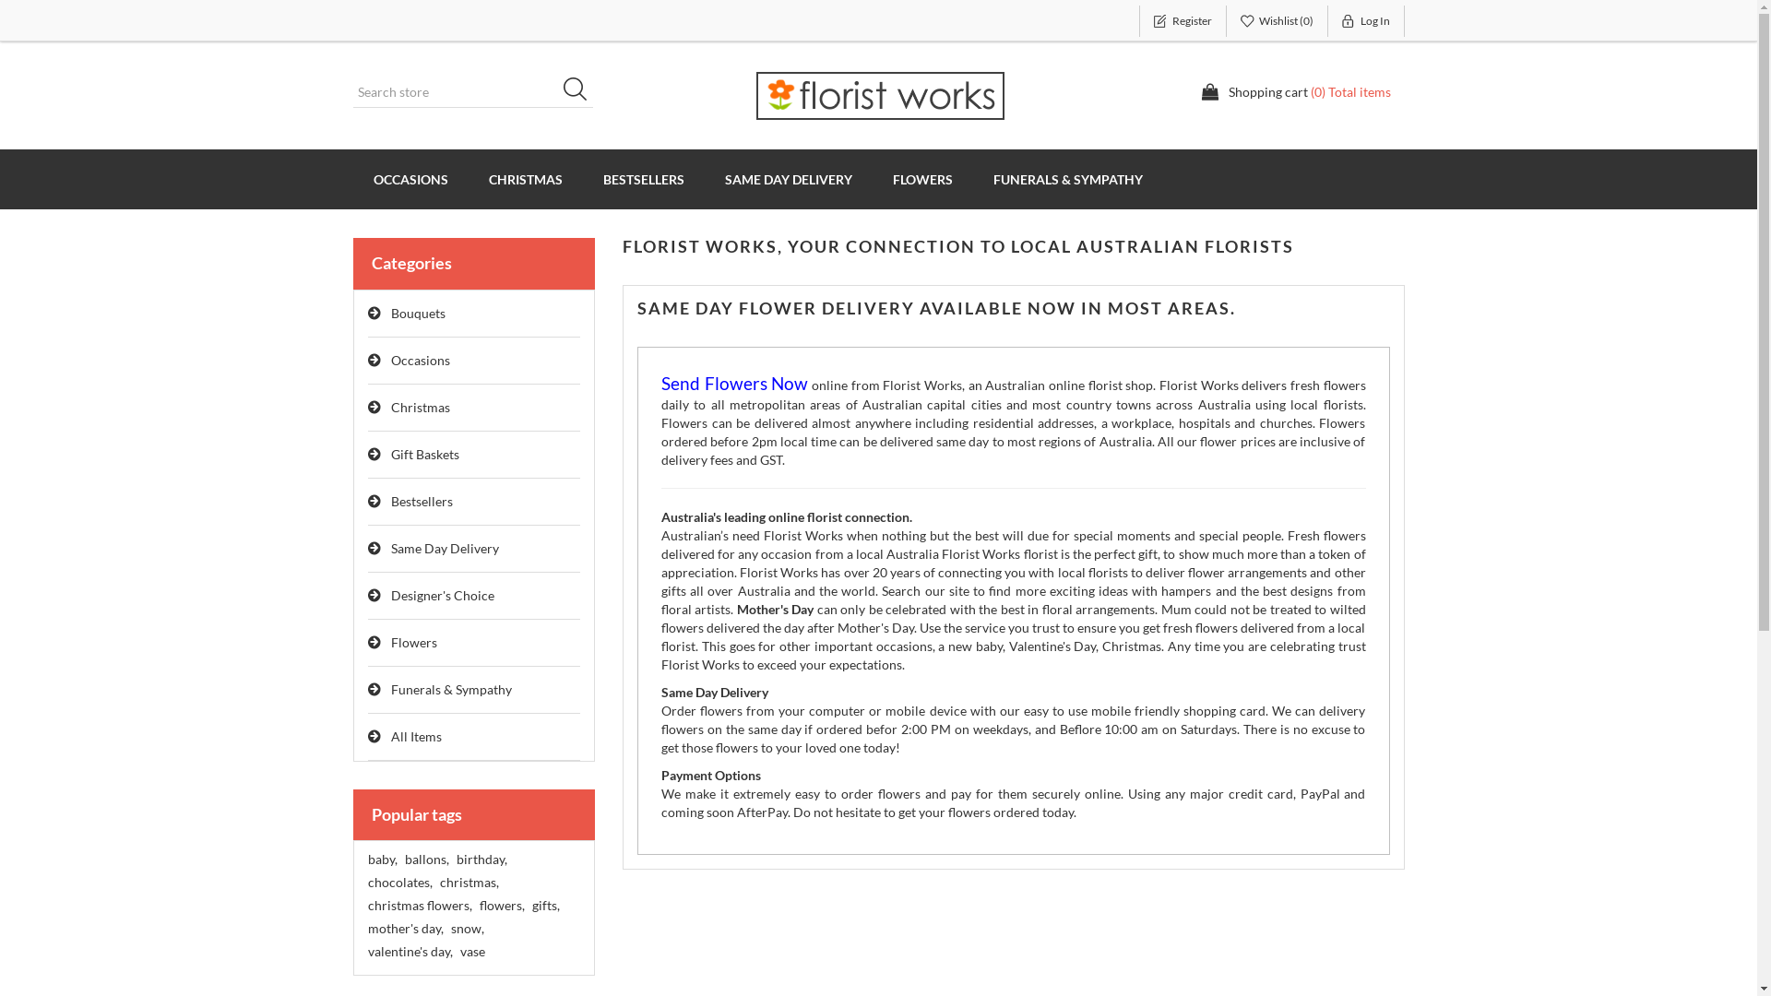 This screenshot has height=996, width=1771. Describe the element at coordinates (789, 179) in the screenshot. I see `SAME DAY DELIVERY` at that location.